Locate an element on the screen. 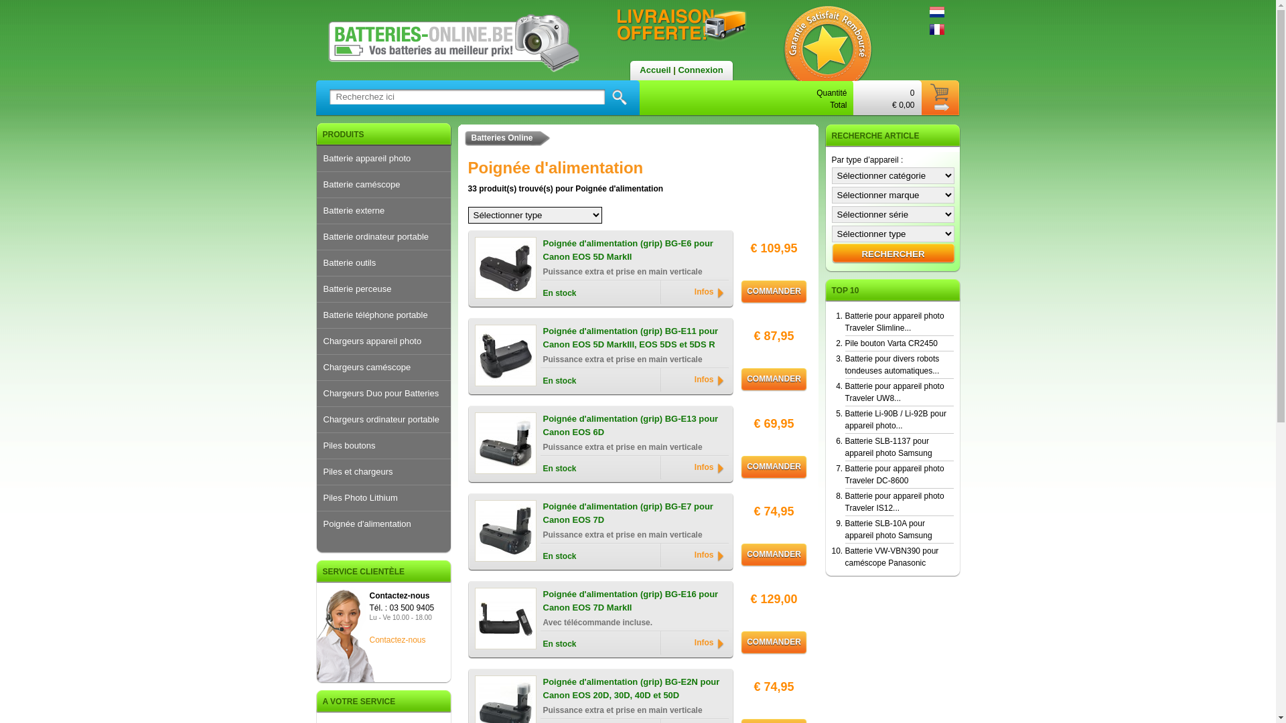 The width and height of the screenshot is (1286, 723). Piles et chargeurs is located at coordinates (383, 472).